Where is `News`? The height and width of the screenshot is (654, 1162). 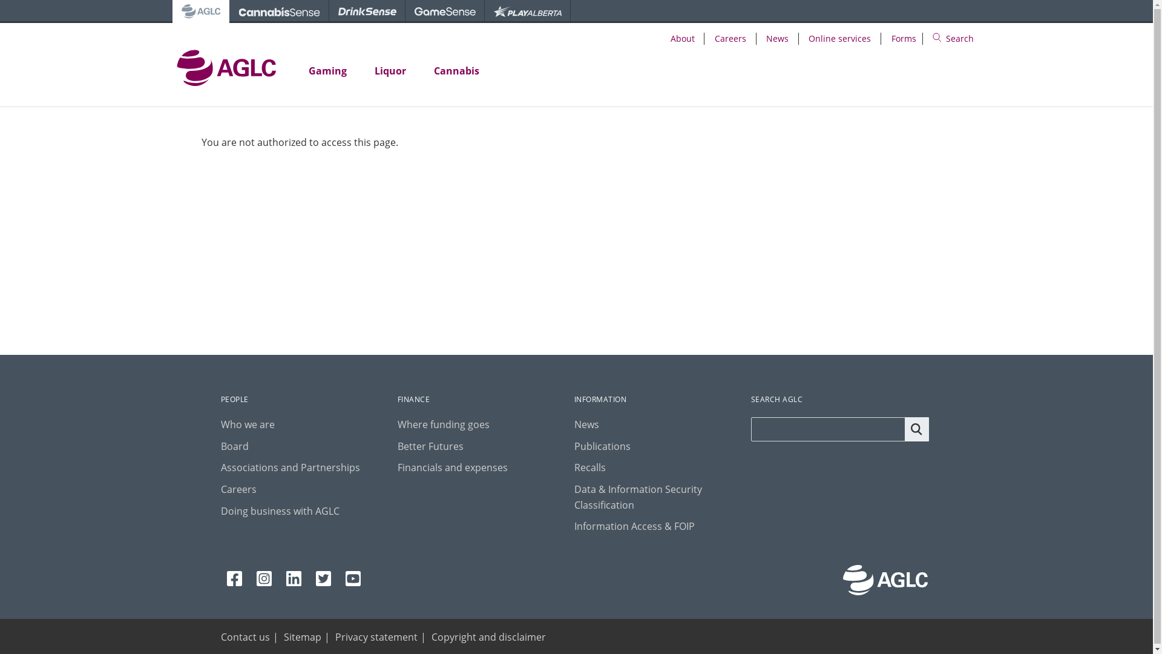
News is located at coordinates (777, 39).